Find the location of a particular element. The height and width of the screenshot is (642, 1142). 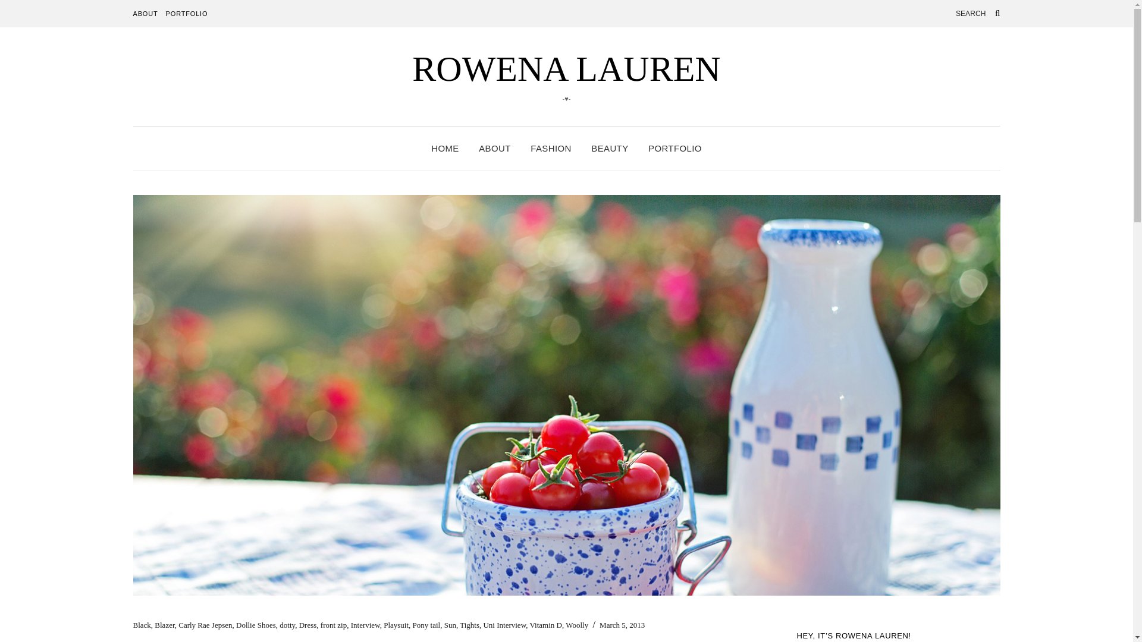

Woolly is located at coordinates (576, 625).